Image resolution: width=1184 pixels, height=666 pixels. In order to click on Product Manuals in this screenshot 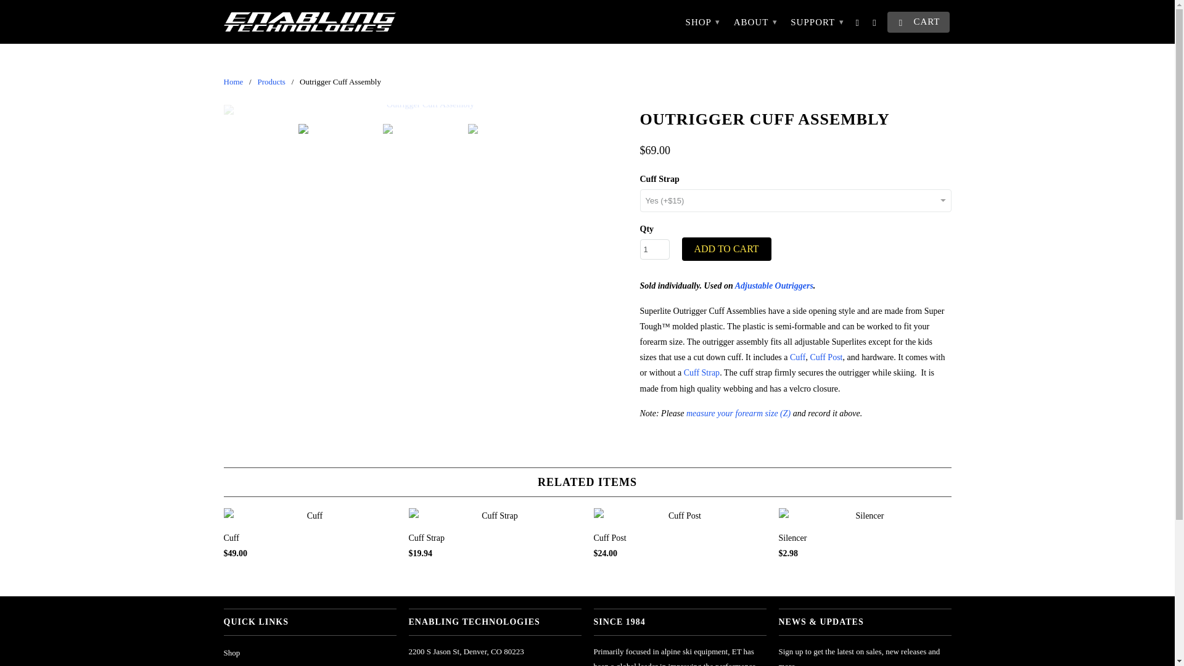, I will do `click(250, 665)`.